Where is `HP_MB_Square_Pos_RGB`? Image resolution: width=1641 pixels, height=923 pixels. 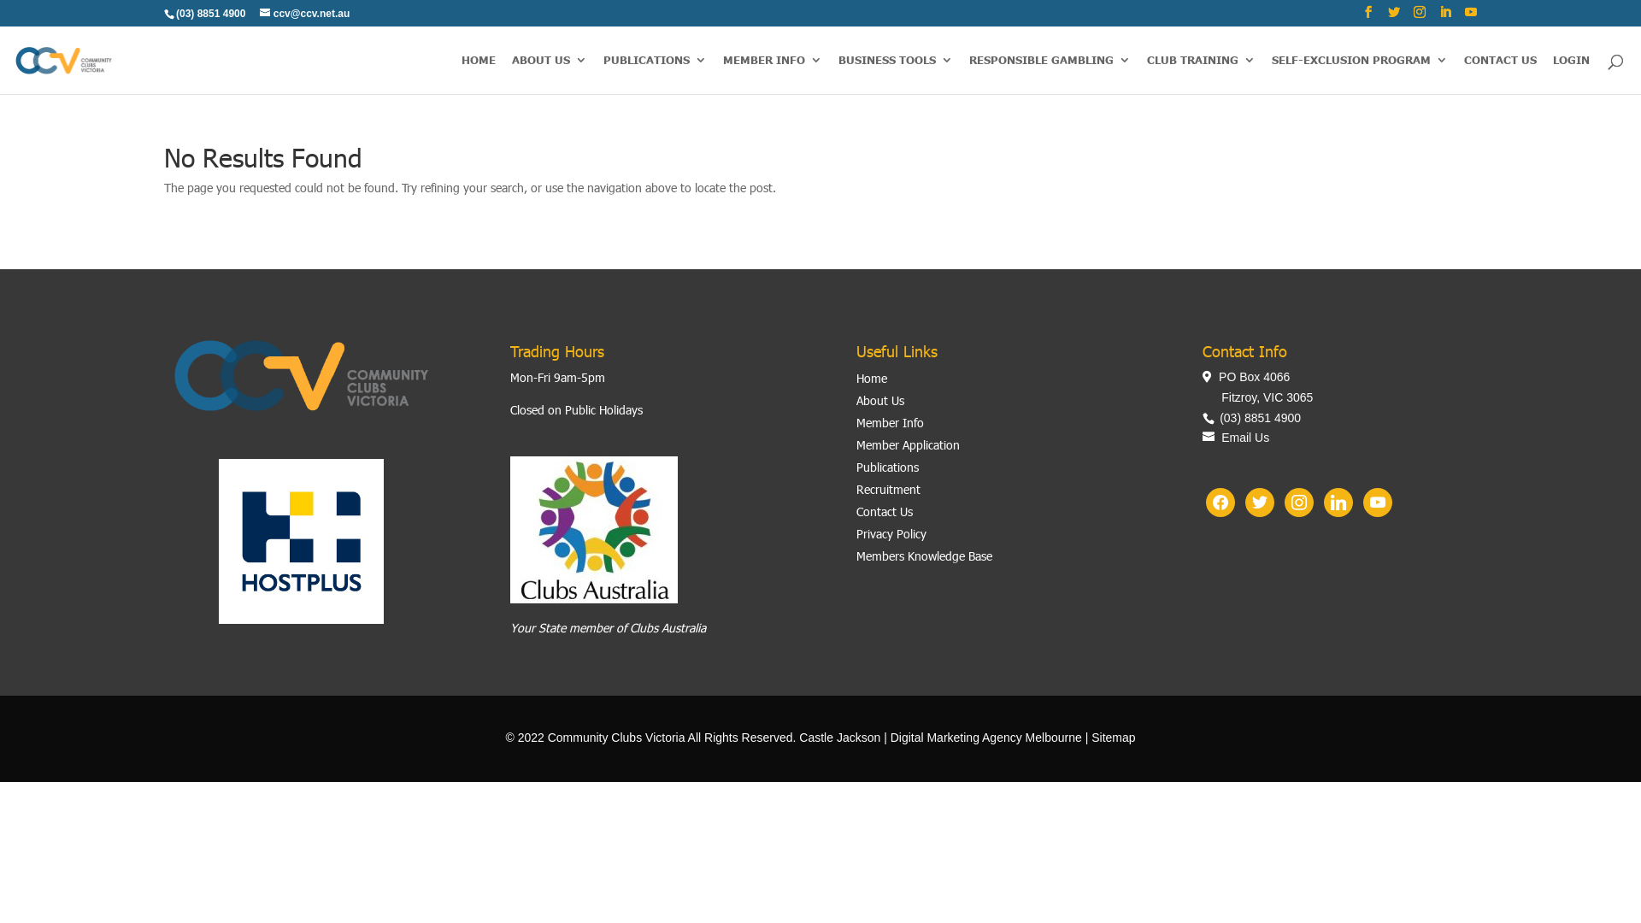 HP_MB_Square_Pos_RGB is located at coordinates (301, 541).